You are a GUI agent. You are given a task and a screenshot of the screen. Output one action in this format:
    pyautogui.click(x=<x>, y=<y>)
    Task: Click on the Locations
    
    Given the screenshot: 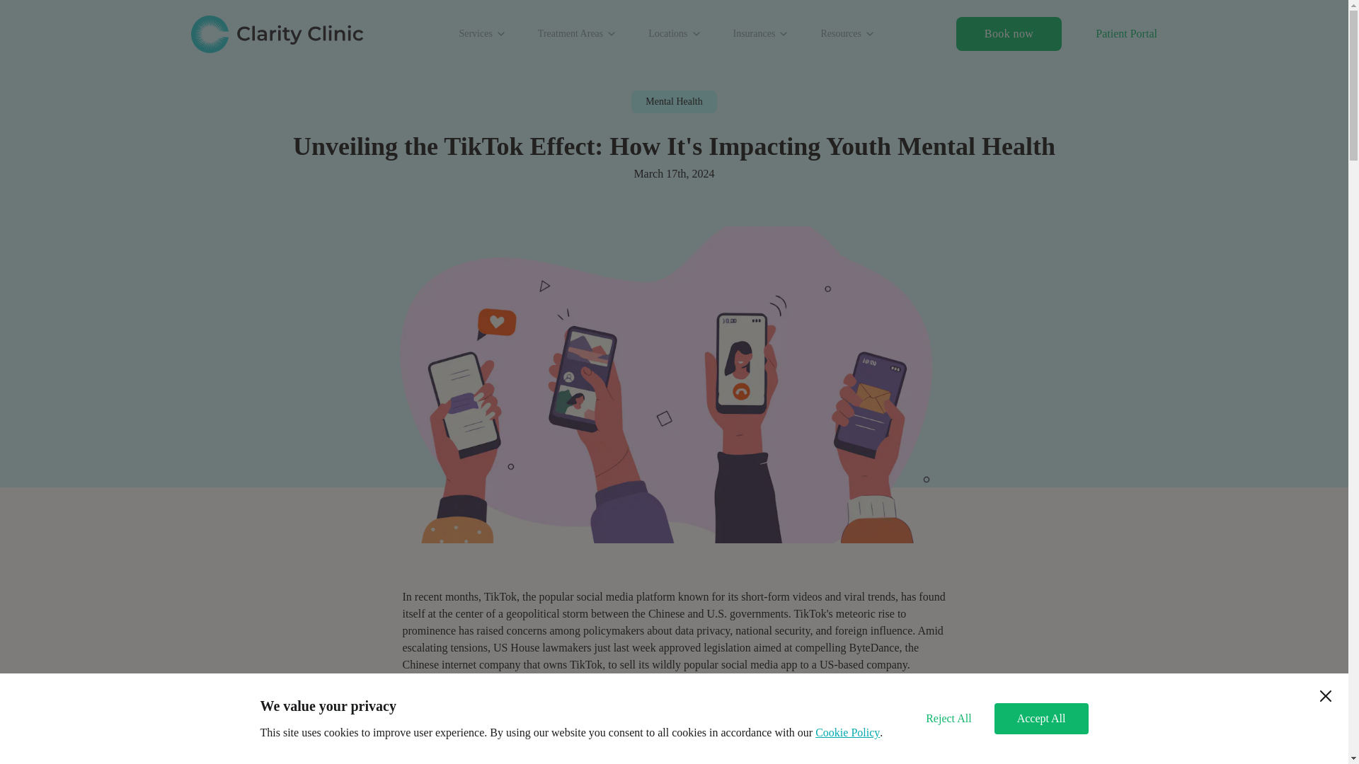 What is the action you would take?
    pyautogui.click(x=675, y=34)
    